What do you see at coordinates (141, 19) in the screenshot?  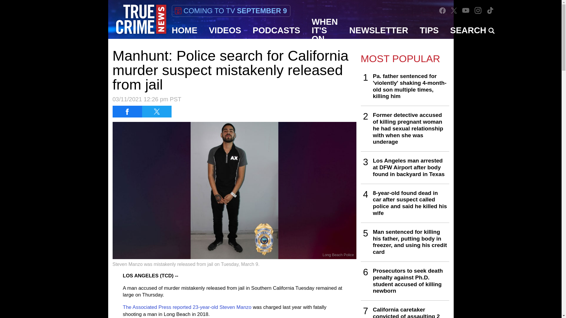 I see `True Crime News` at bounding box center [141, 19].